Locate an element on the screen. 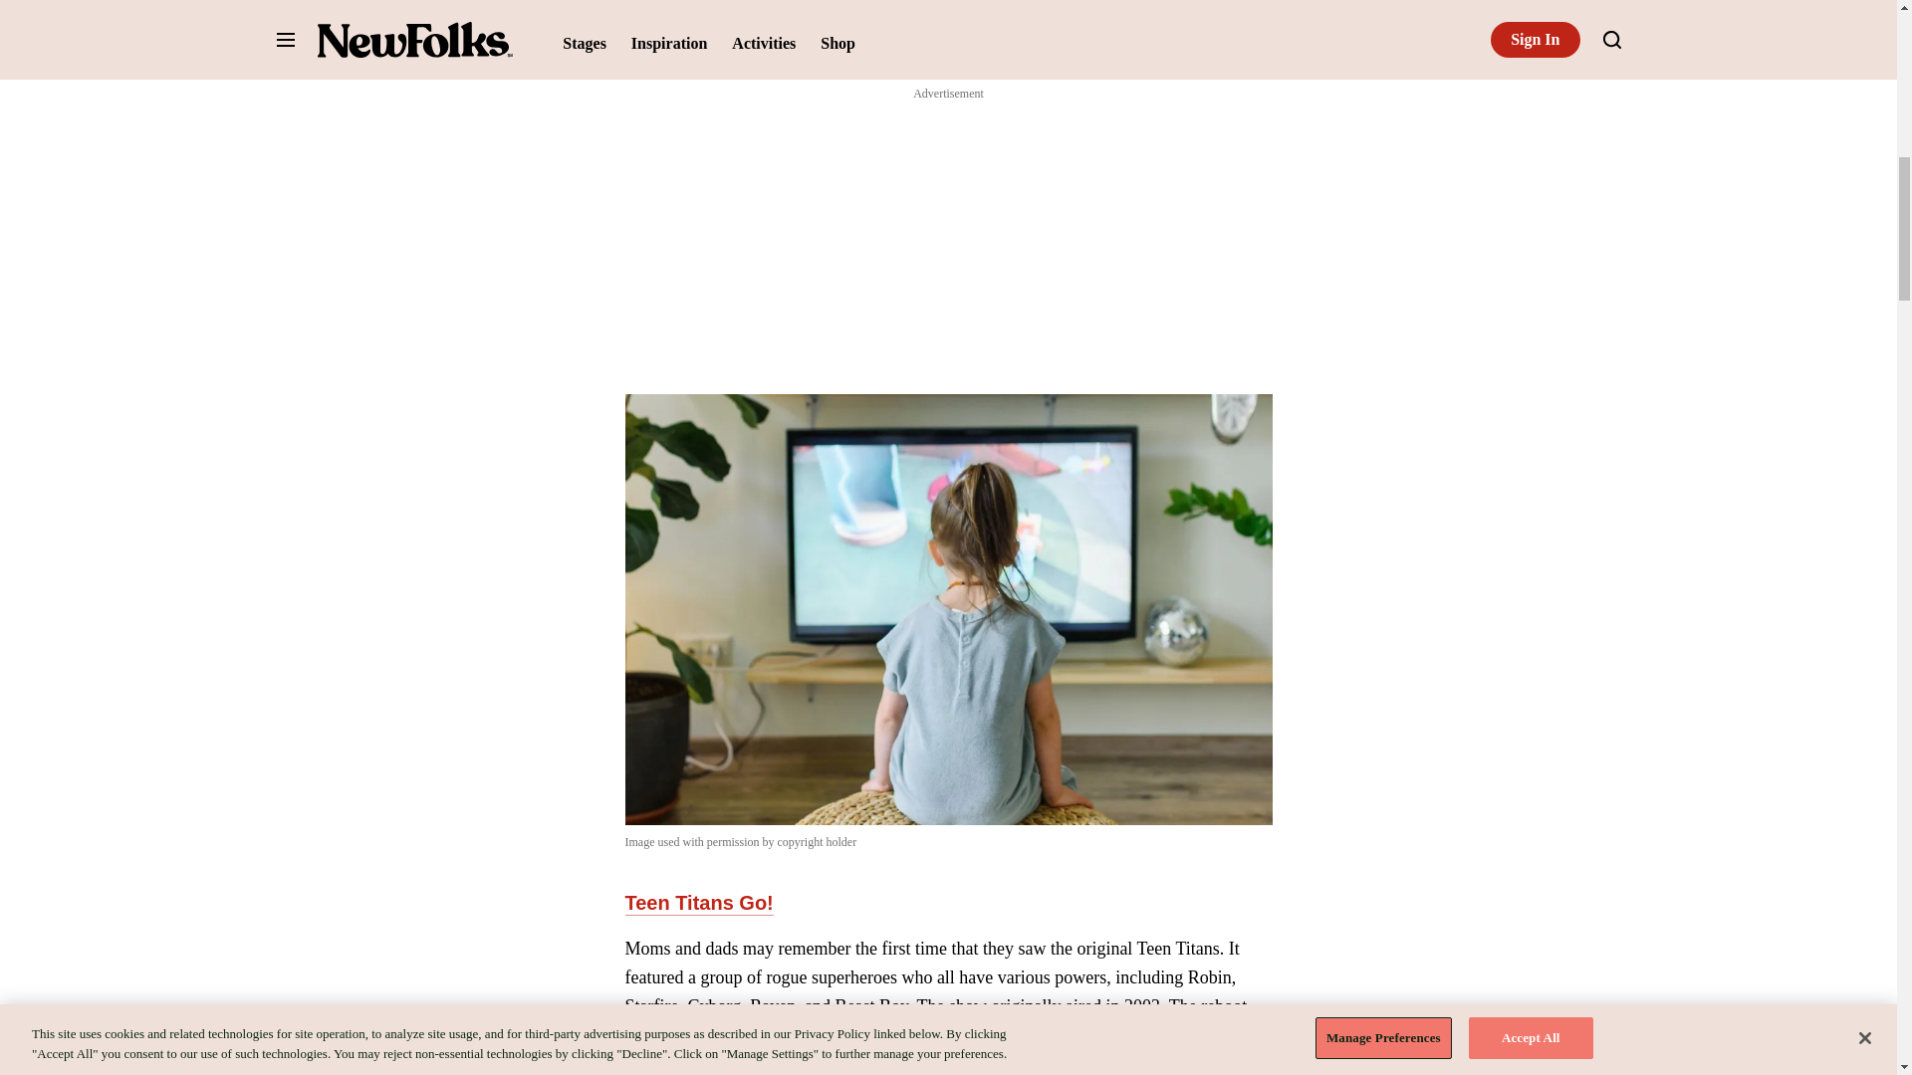 The width and height of the screenshot is (1912, 1075). 3rd party ad content is located at coordinates (948, 229).